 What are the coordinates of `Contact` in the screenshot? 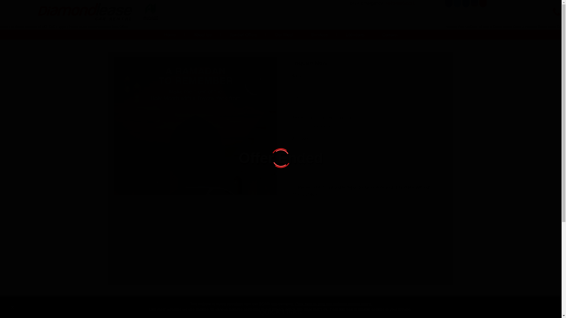 It's located at (390, 35).